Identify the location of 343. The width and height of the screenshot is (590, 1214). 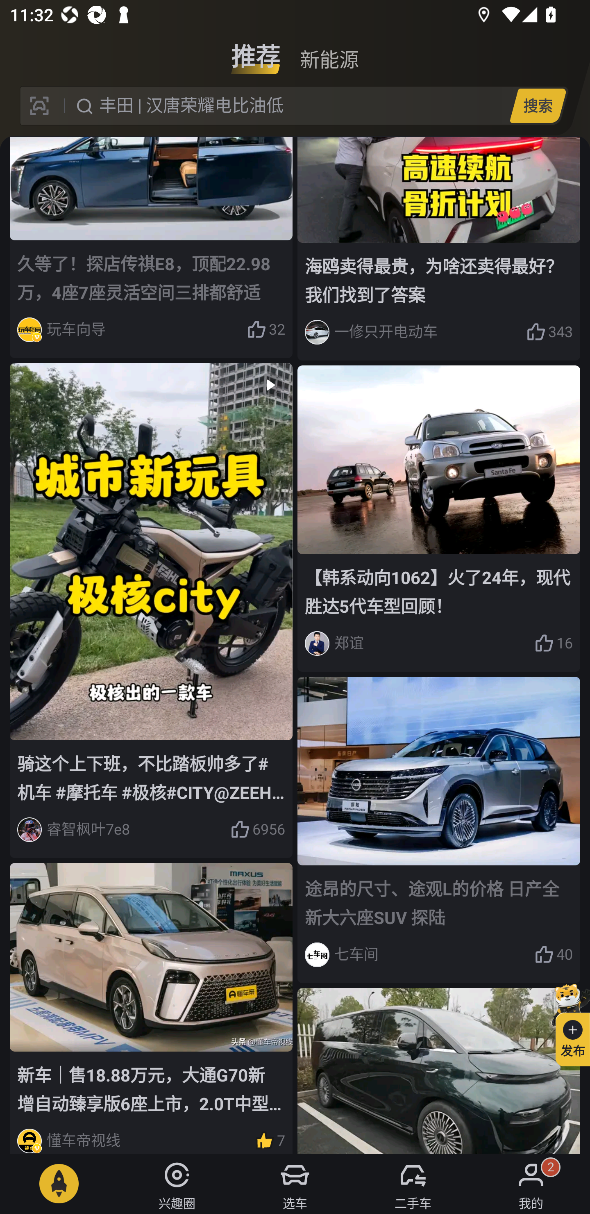
(549, 332).